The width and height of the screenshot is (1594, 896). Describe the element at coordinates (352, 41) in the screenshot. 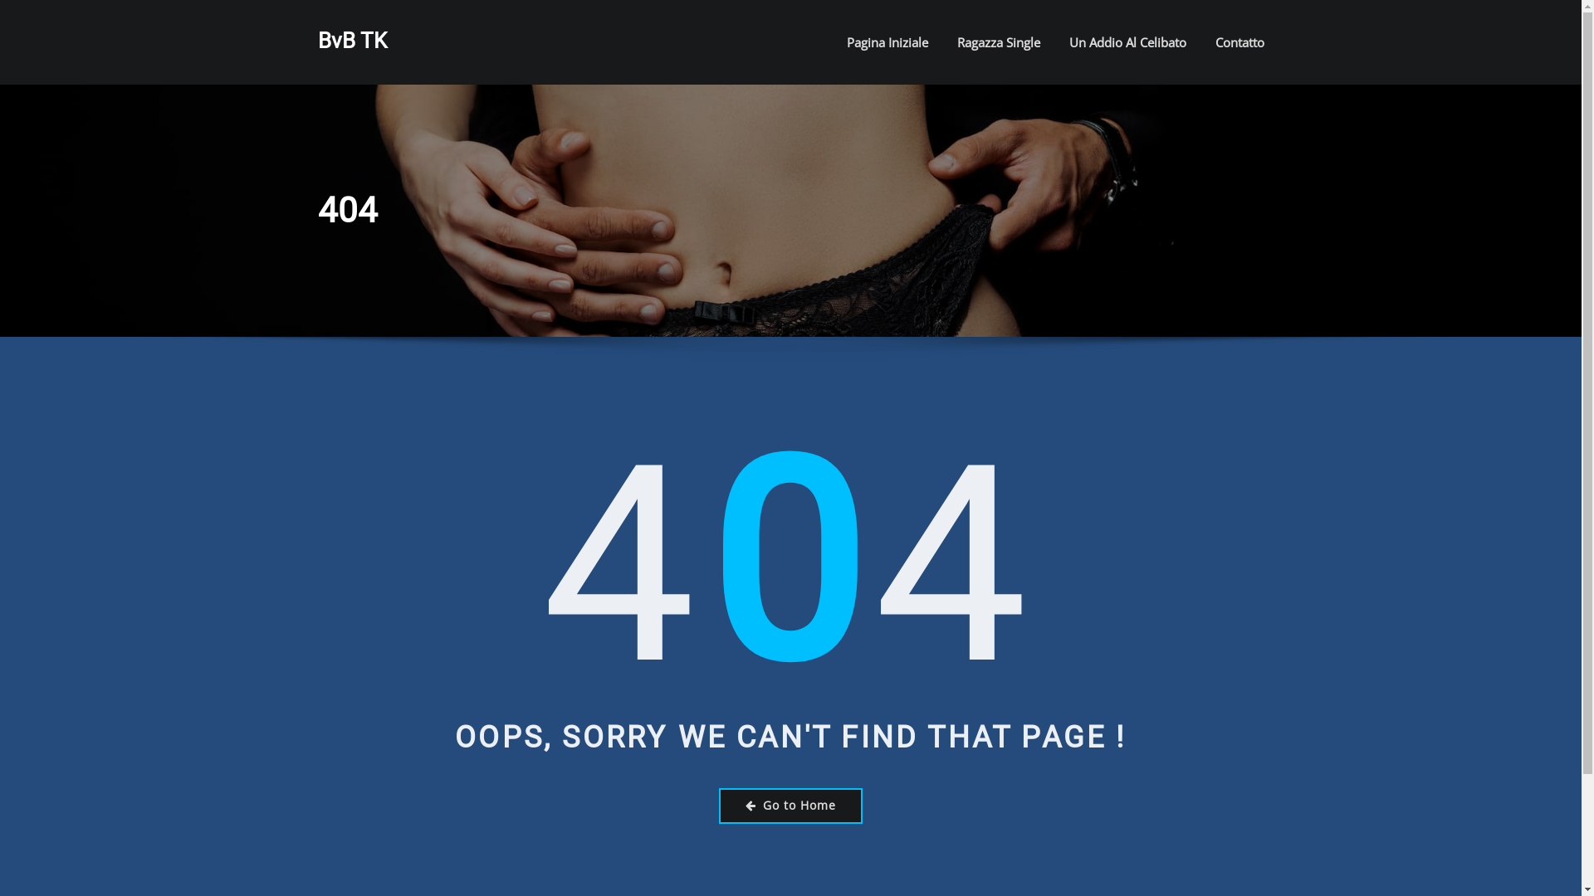

I see `BvB TK` at that location.